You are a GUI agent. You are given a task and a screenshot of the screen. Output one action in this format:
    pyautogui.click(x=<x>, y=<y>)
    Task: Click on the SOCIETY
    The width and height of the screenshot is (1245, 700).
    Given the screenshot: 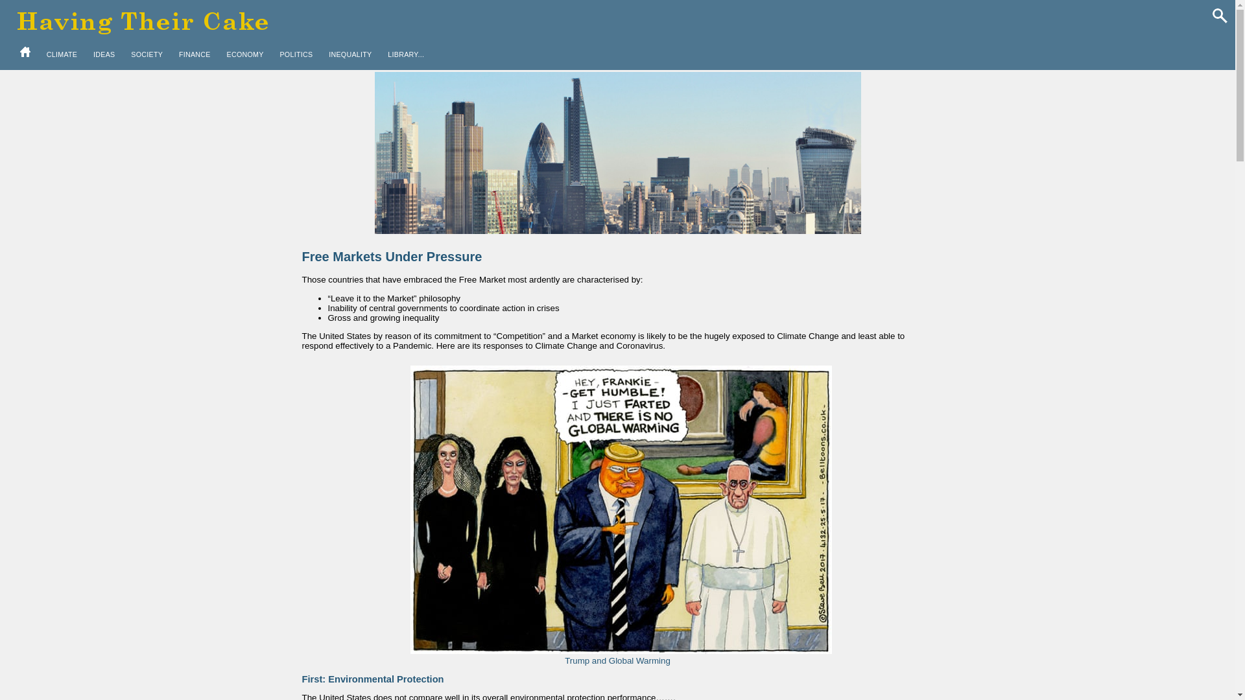 What is the action you would take?
    pyautogui.click(x=147, y=54)
    